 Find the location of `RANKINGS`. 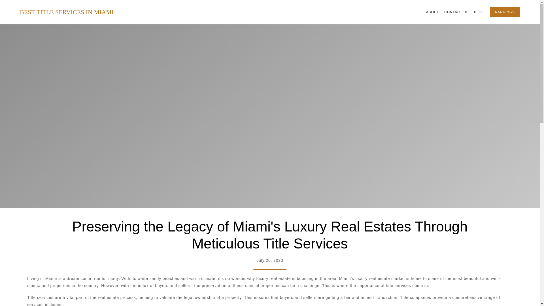

RANKINGS is located at coordinates (505, 12).